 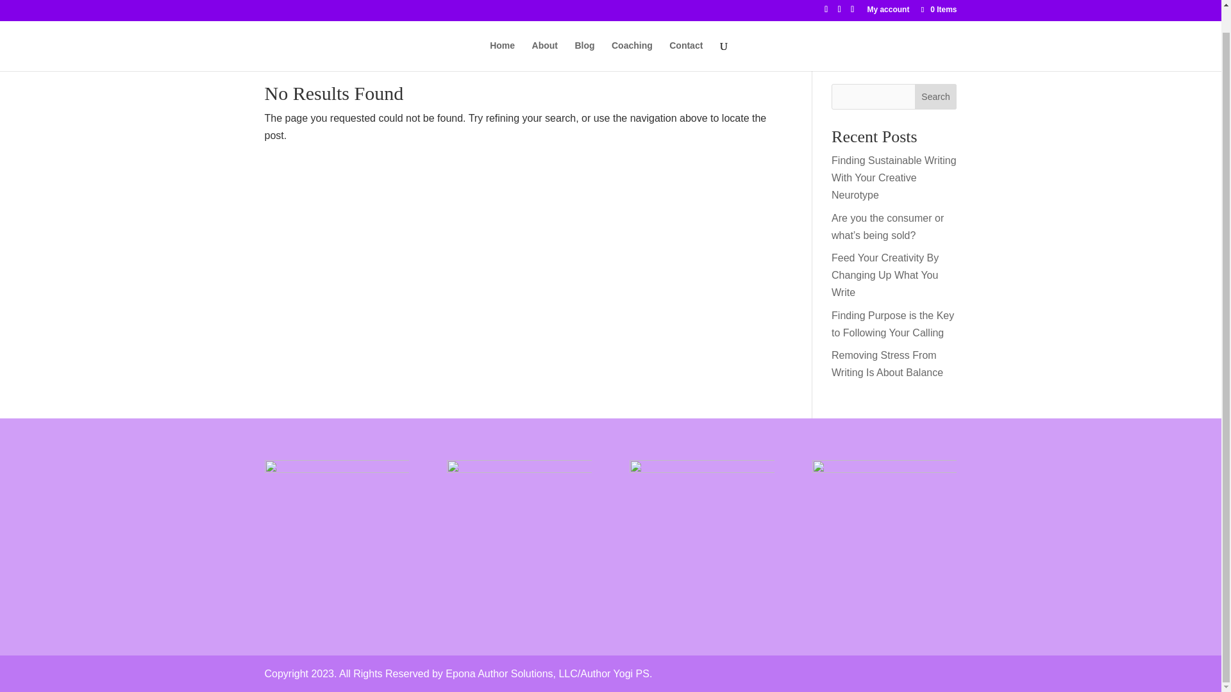 What do you see at coordinates (686, 31) in the screenshot?
I see `Contact` at bounding box center [686, 31].